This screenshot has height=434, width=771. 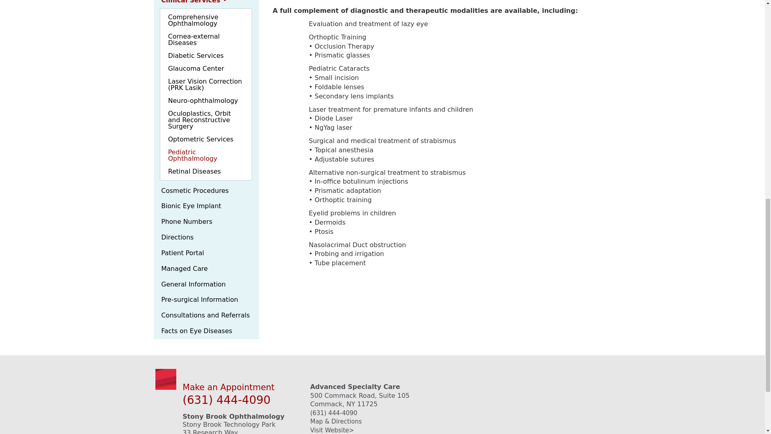 What do you see at coordinates (206, 238) in the screenshot?
I see `Directions` at bounding box center [206, 238].